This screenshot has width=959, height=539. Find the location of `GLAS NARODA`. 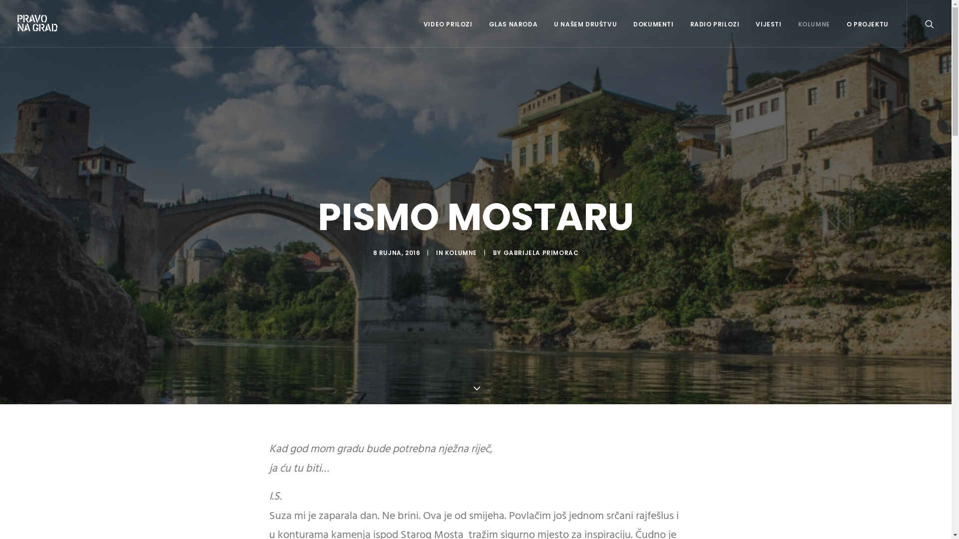

GLAS NARODA is located at coordinates (513, 23).